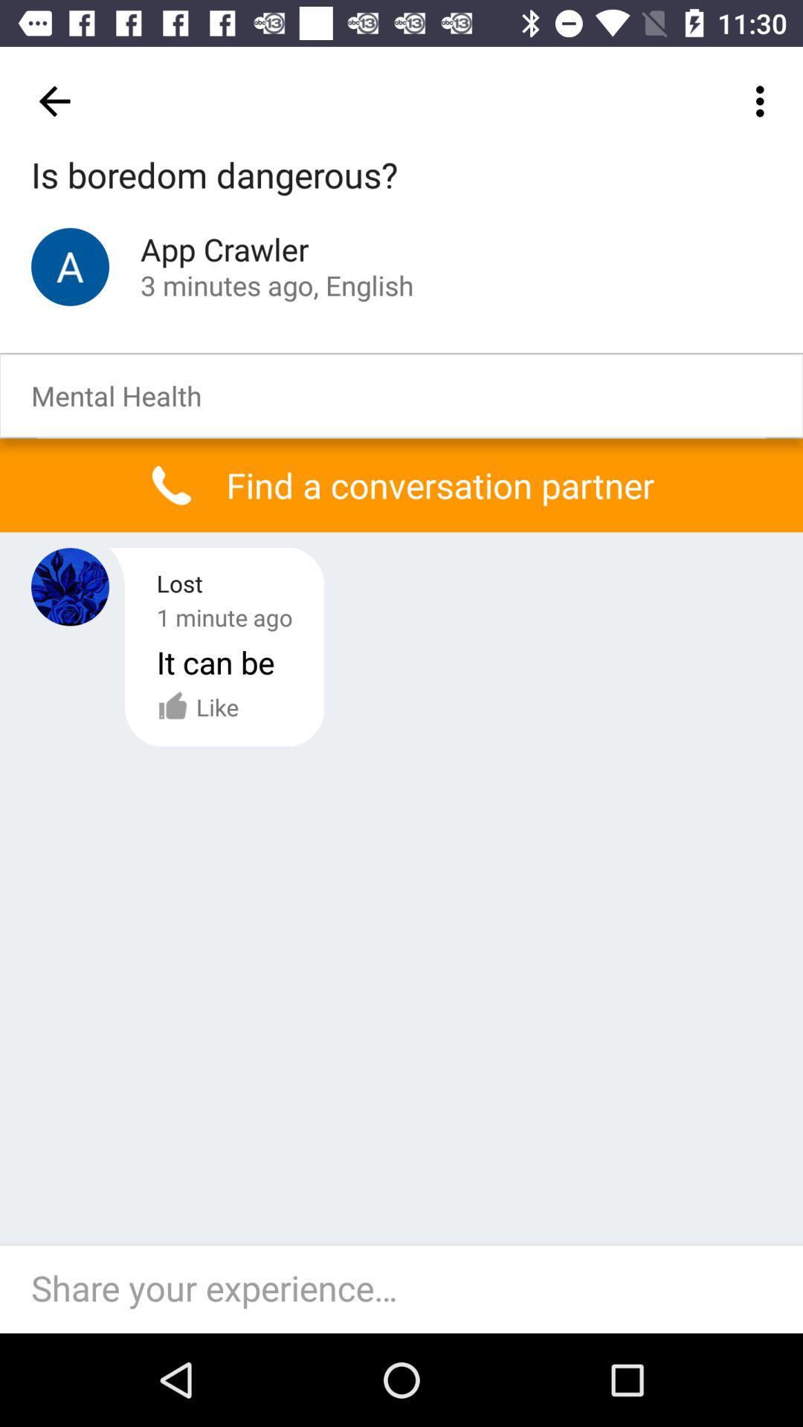 Image resolution: width=803 pixels, height=1427 pixels. Describe the element at coordinates (198, 707) in the screenshot. I see `tap the item below 1 minute ago` at that location.